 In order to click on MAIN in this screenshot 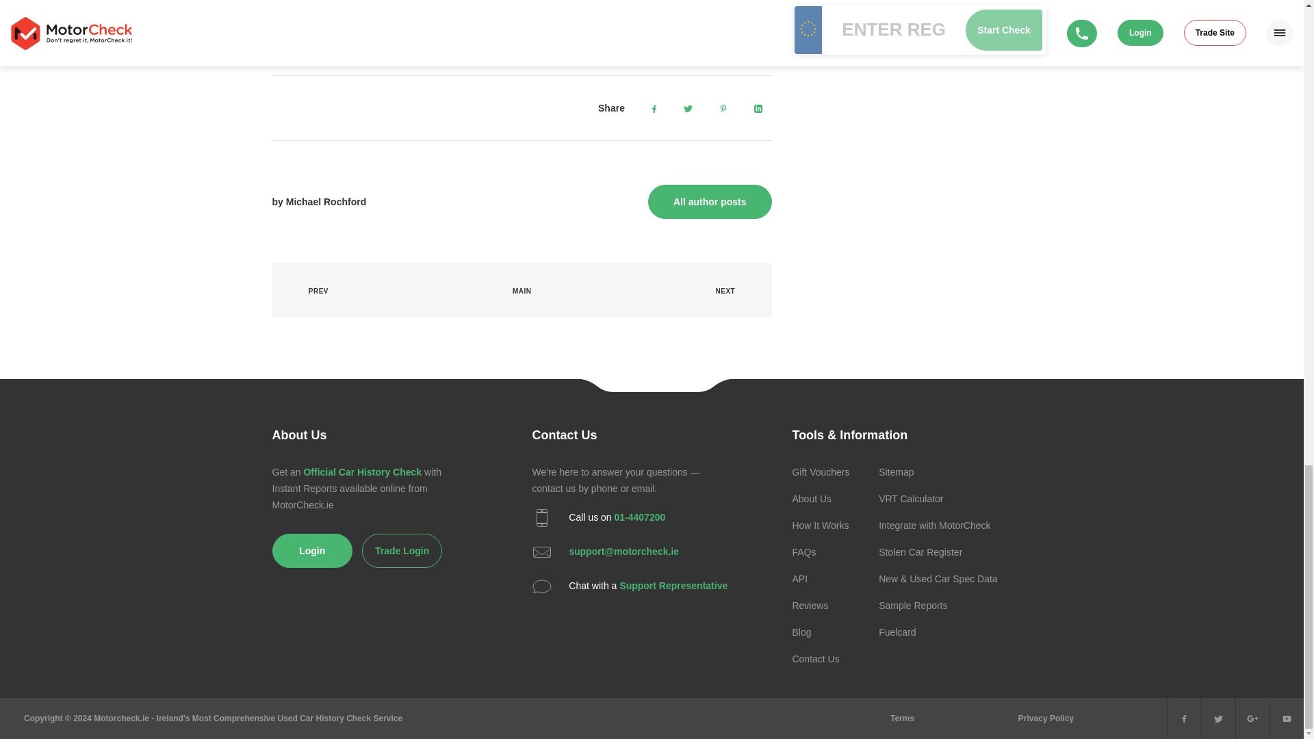, I will do `click(521, 291)`.